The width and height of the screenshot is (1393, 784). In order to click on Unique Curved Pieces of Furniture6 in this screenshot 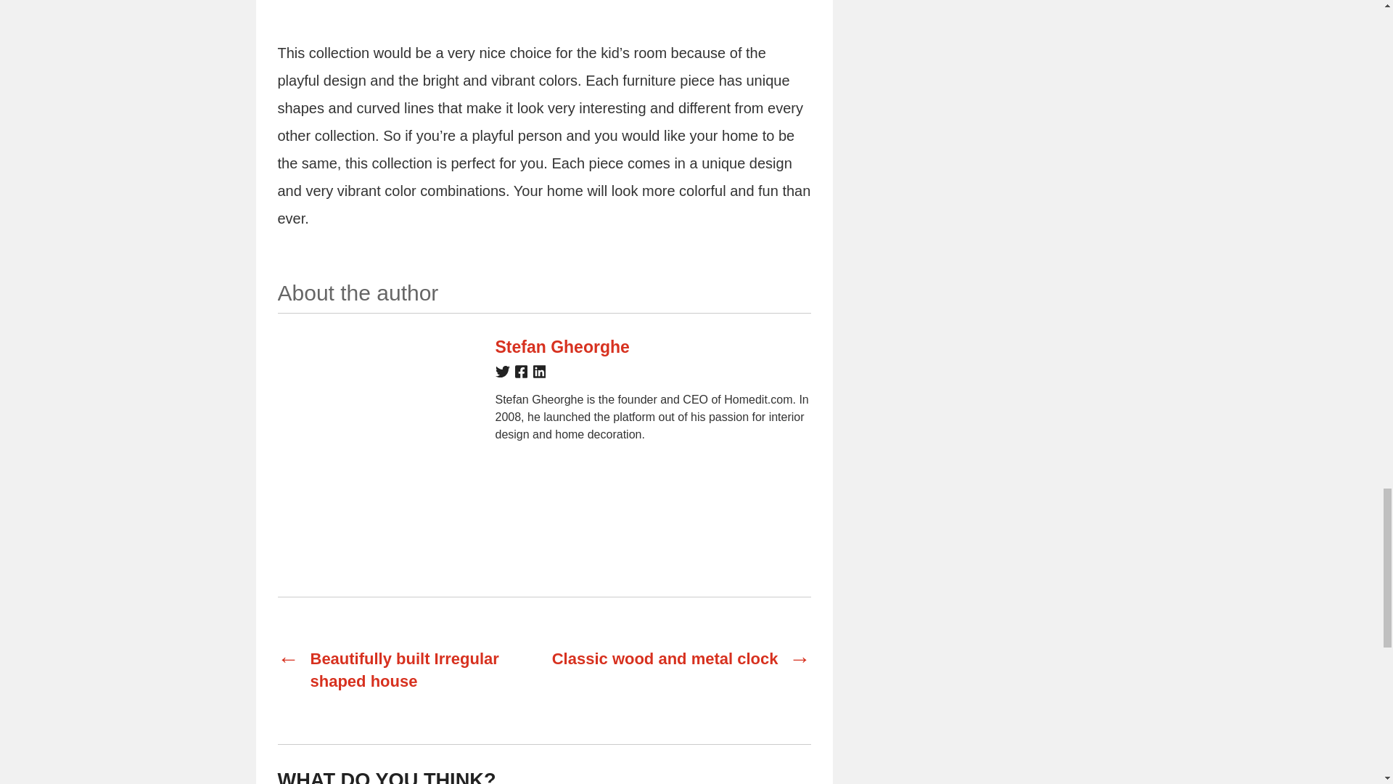, I will do `click(544, 12)`.